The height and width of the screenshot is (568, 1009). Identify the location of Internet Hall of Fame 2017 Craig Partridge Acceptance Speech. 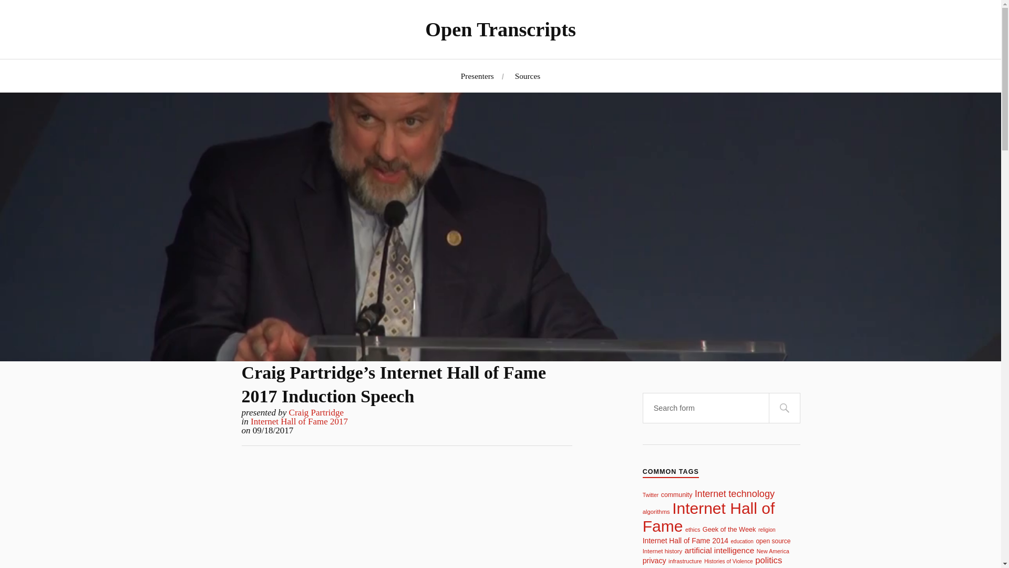
(407, 519).